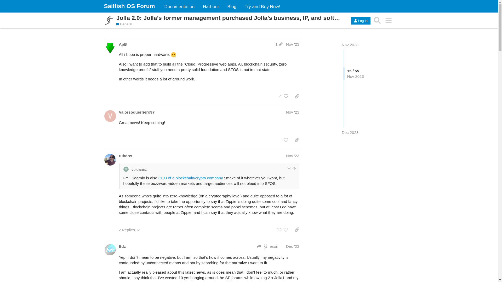 The height and width of the screenshot is (282, 502). I want to click on 1, so click(279, 44).